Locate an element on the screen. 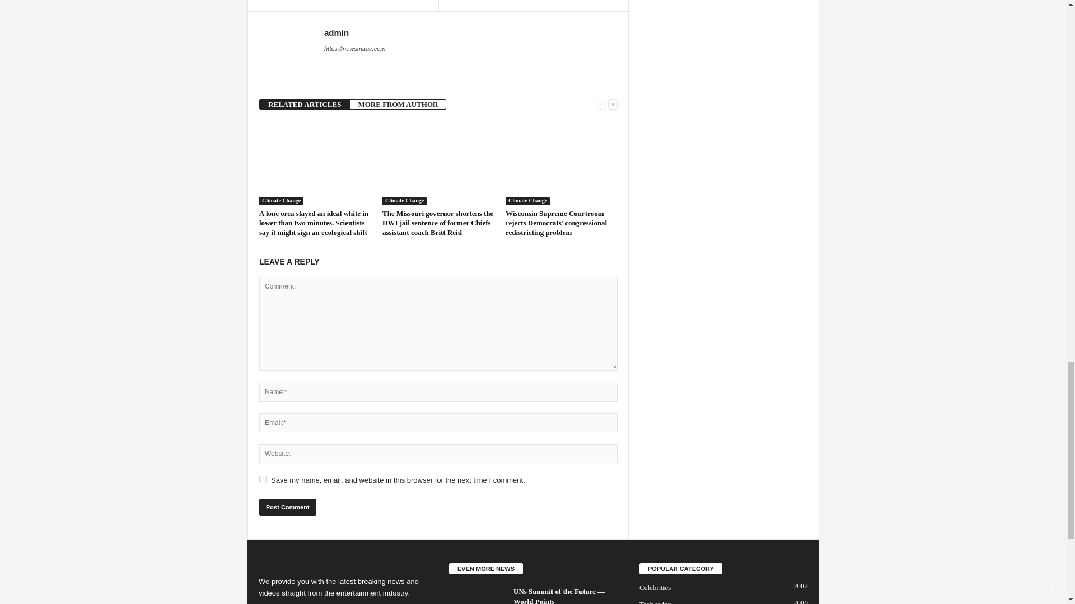 The width and height of the screenshot is (1075, 604). yes is located at coordinates (263, 480).